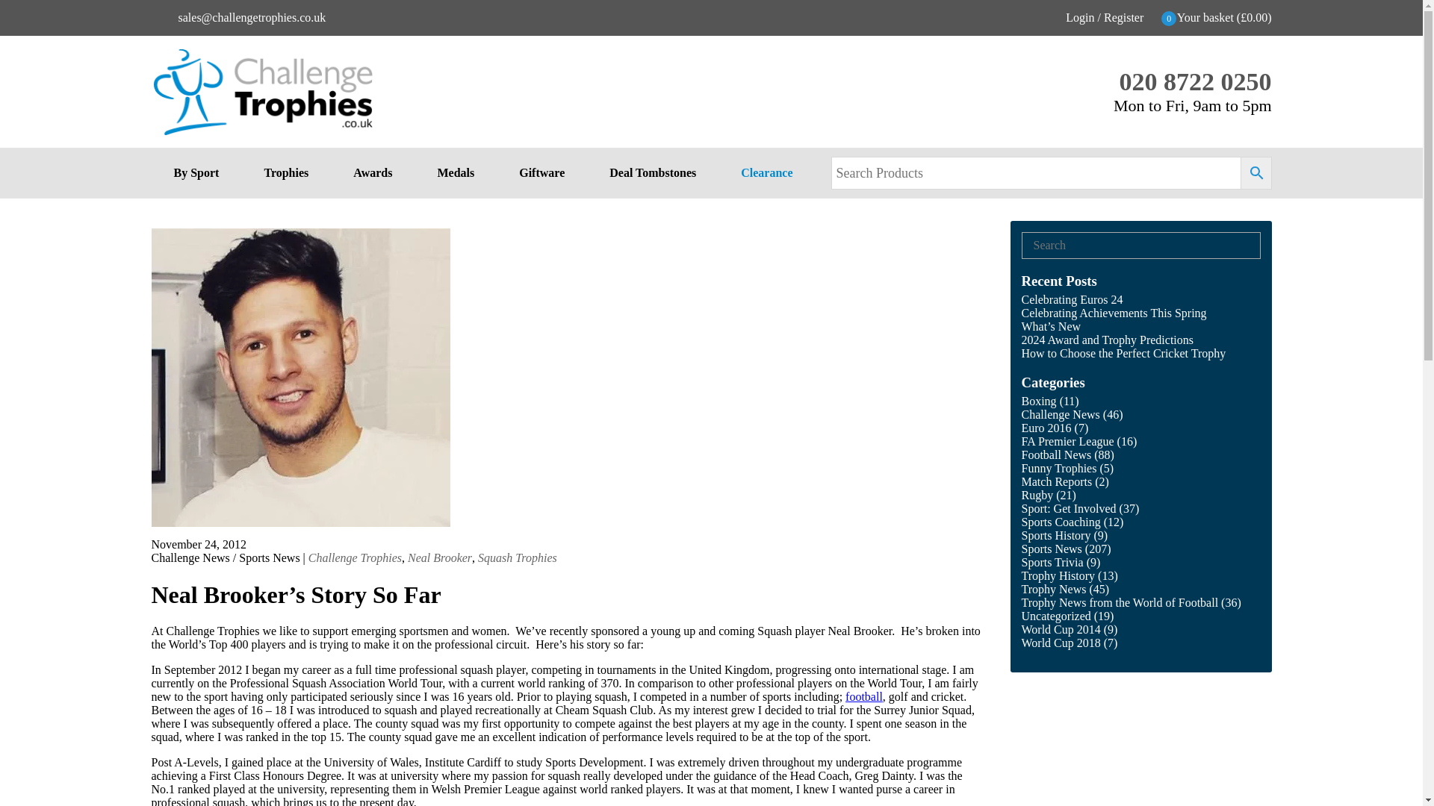 The image size is (1434, 806). What do you see at coordinates (766, 172) in the screenshot?
I see `Clearance` at bounding box center [766, 172].